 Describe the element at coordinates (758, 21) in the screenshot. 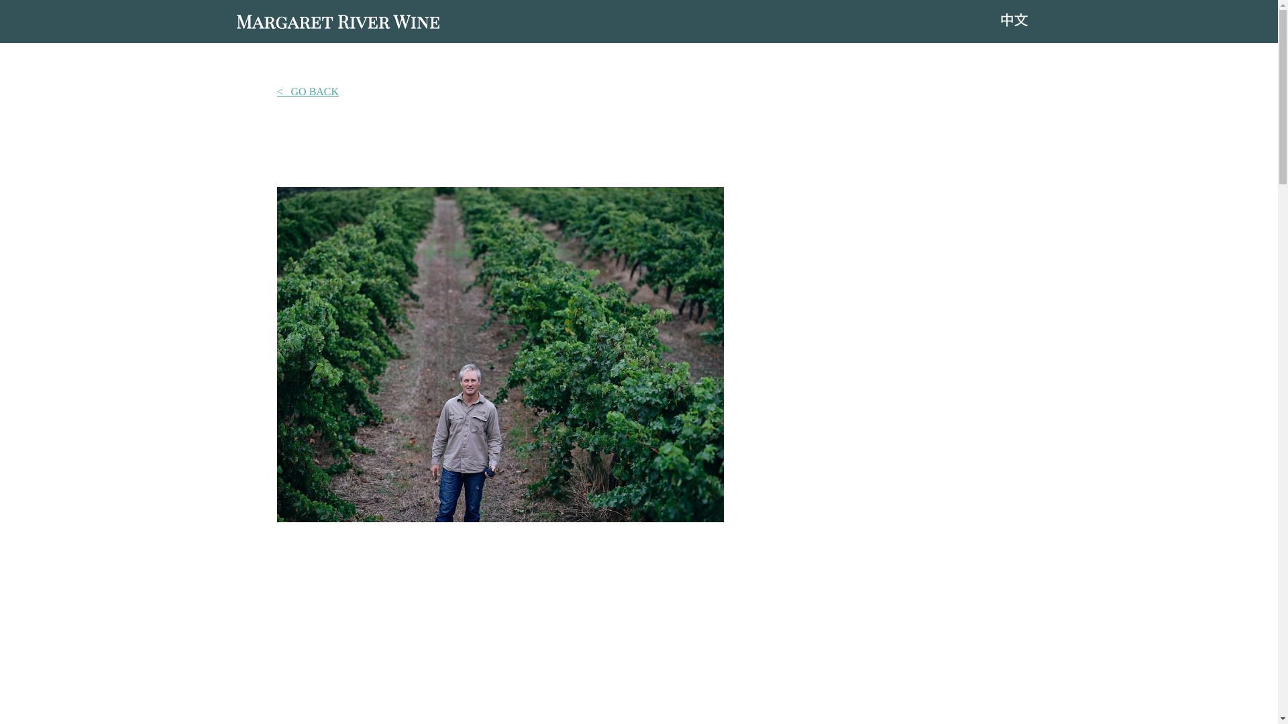

I see `VISIT` at that location.